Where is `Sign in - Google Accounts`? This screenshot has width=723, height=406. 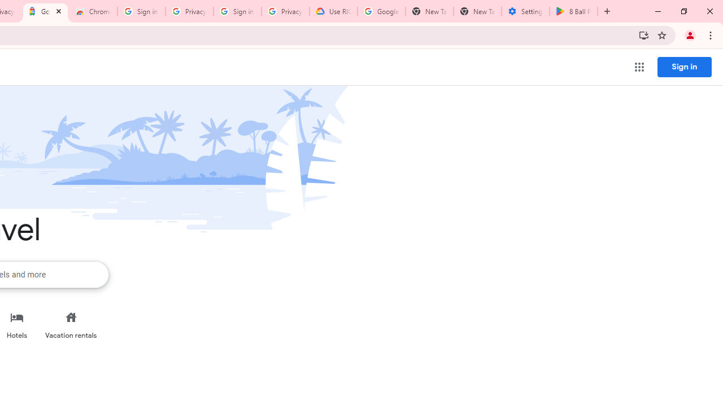
Sign in - Google Accounts is located at coordinates (237, 11).